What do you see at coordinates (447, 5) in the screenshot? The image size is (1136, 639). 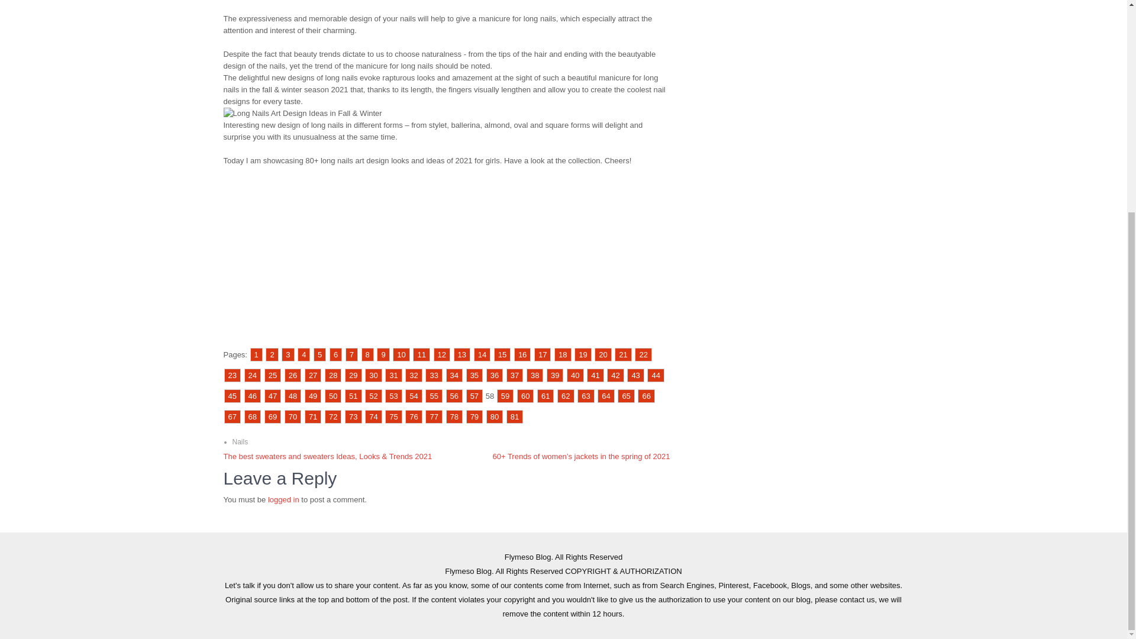 I see `Advertisement` at bounding box center [447, 5].